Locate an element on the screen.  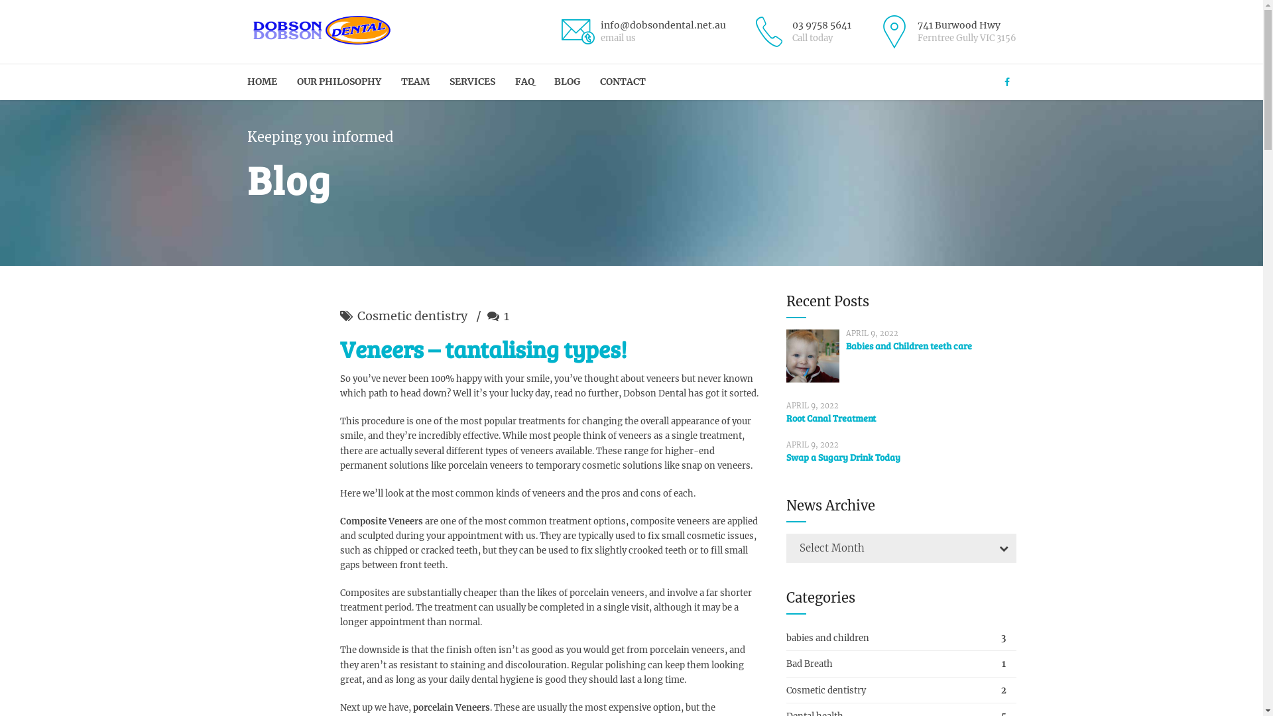
Cosmetic dentistry is located at coordinates (902, 691).